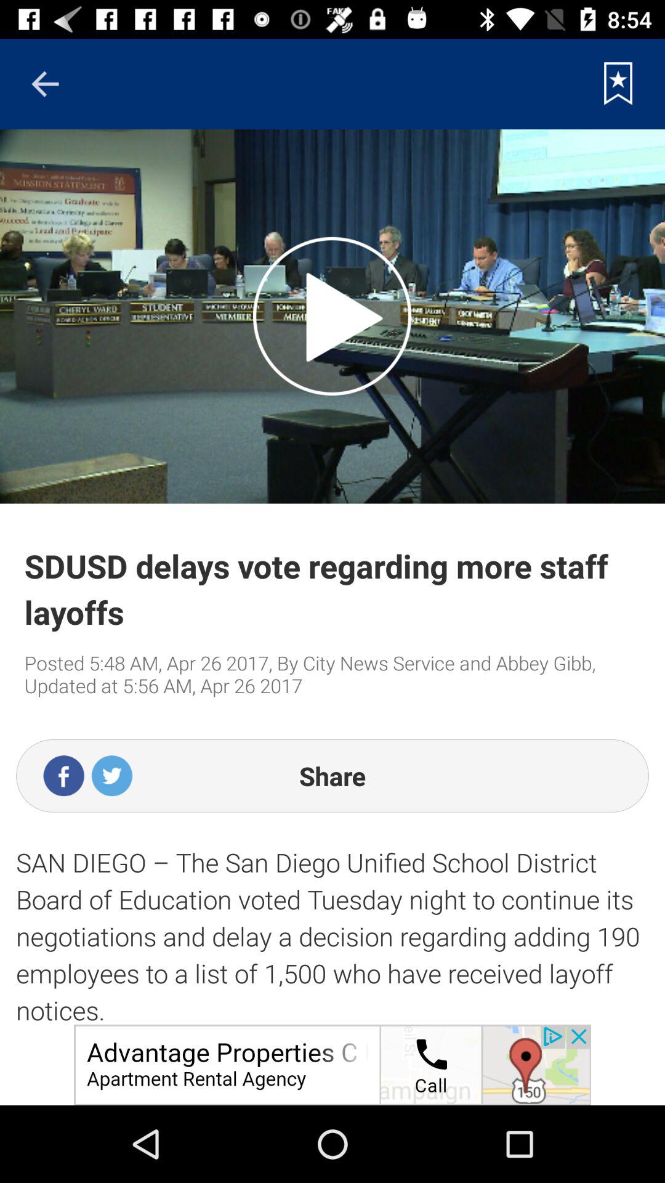  Describe the element at coordinates (618, 84) in the screenshot. I see `click archieve button` at that location.